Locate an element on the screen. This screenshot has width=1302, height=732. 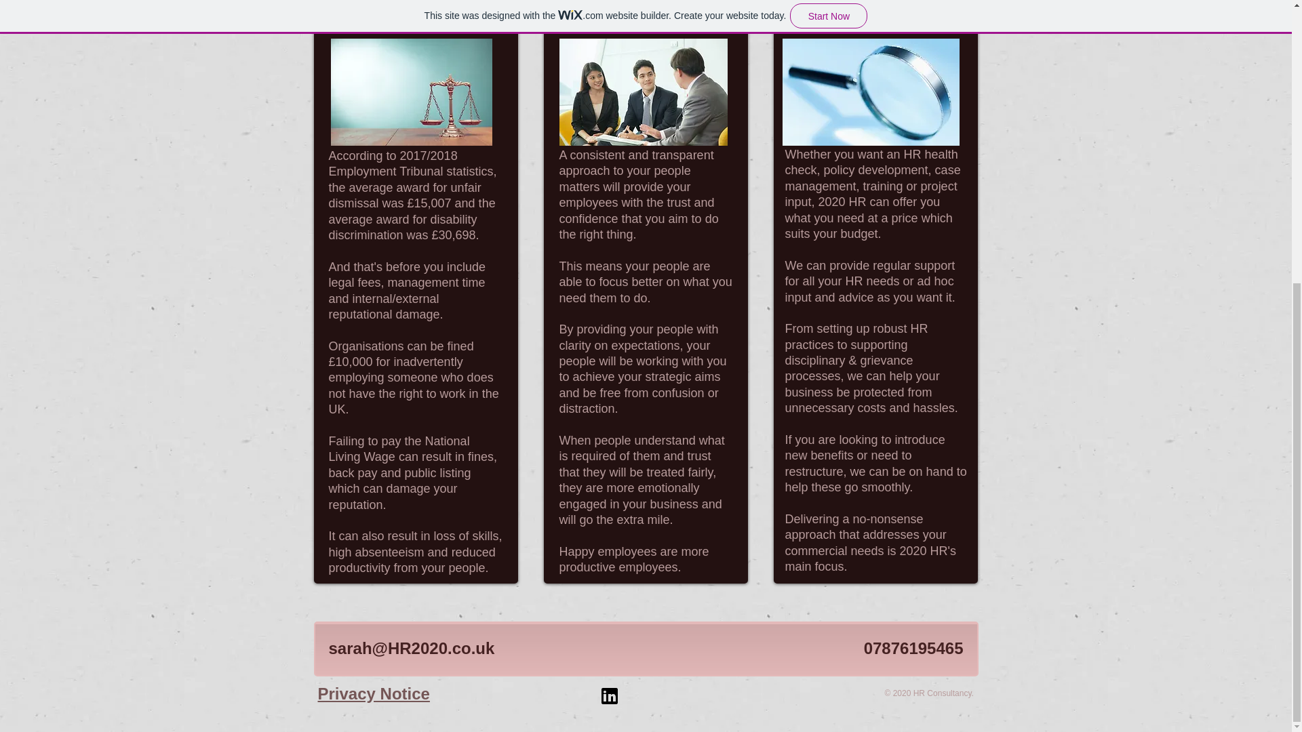
Magnifying Glass is located at coordinates (871, 92).